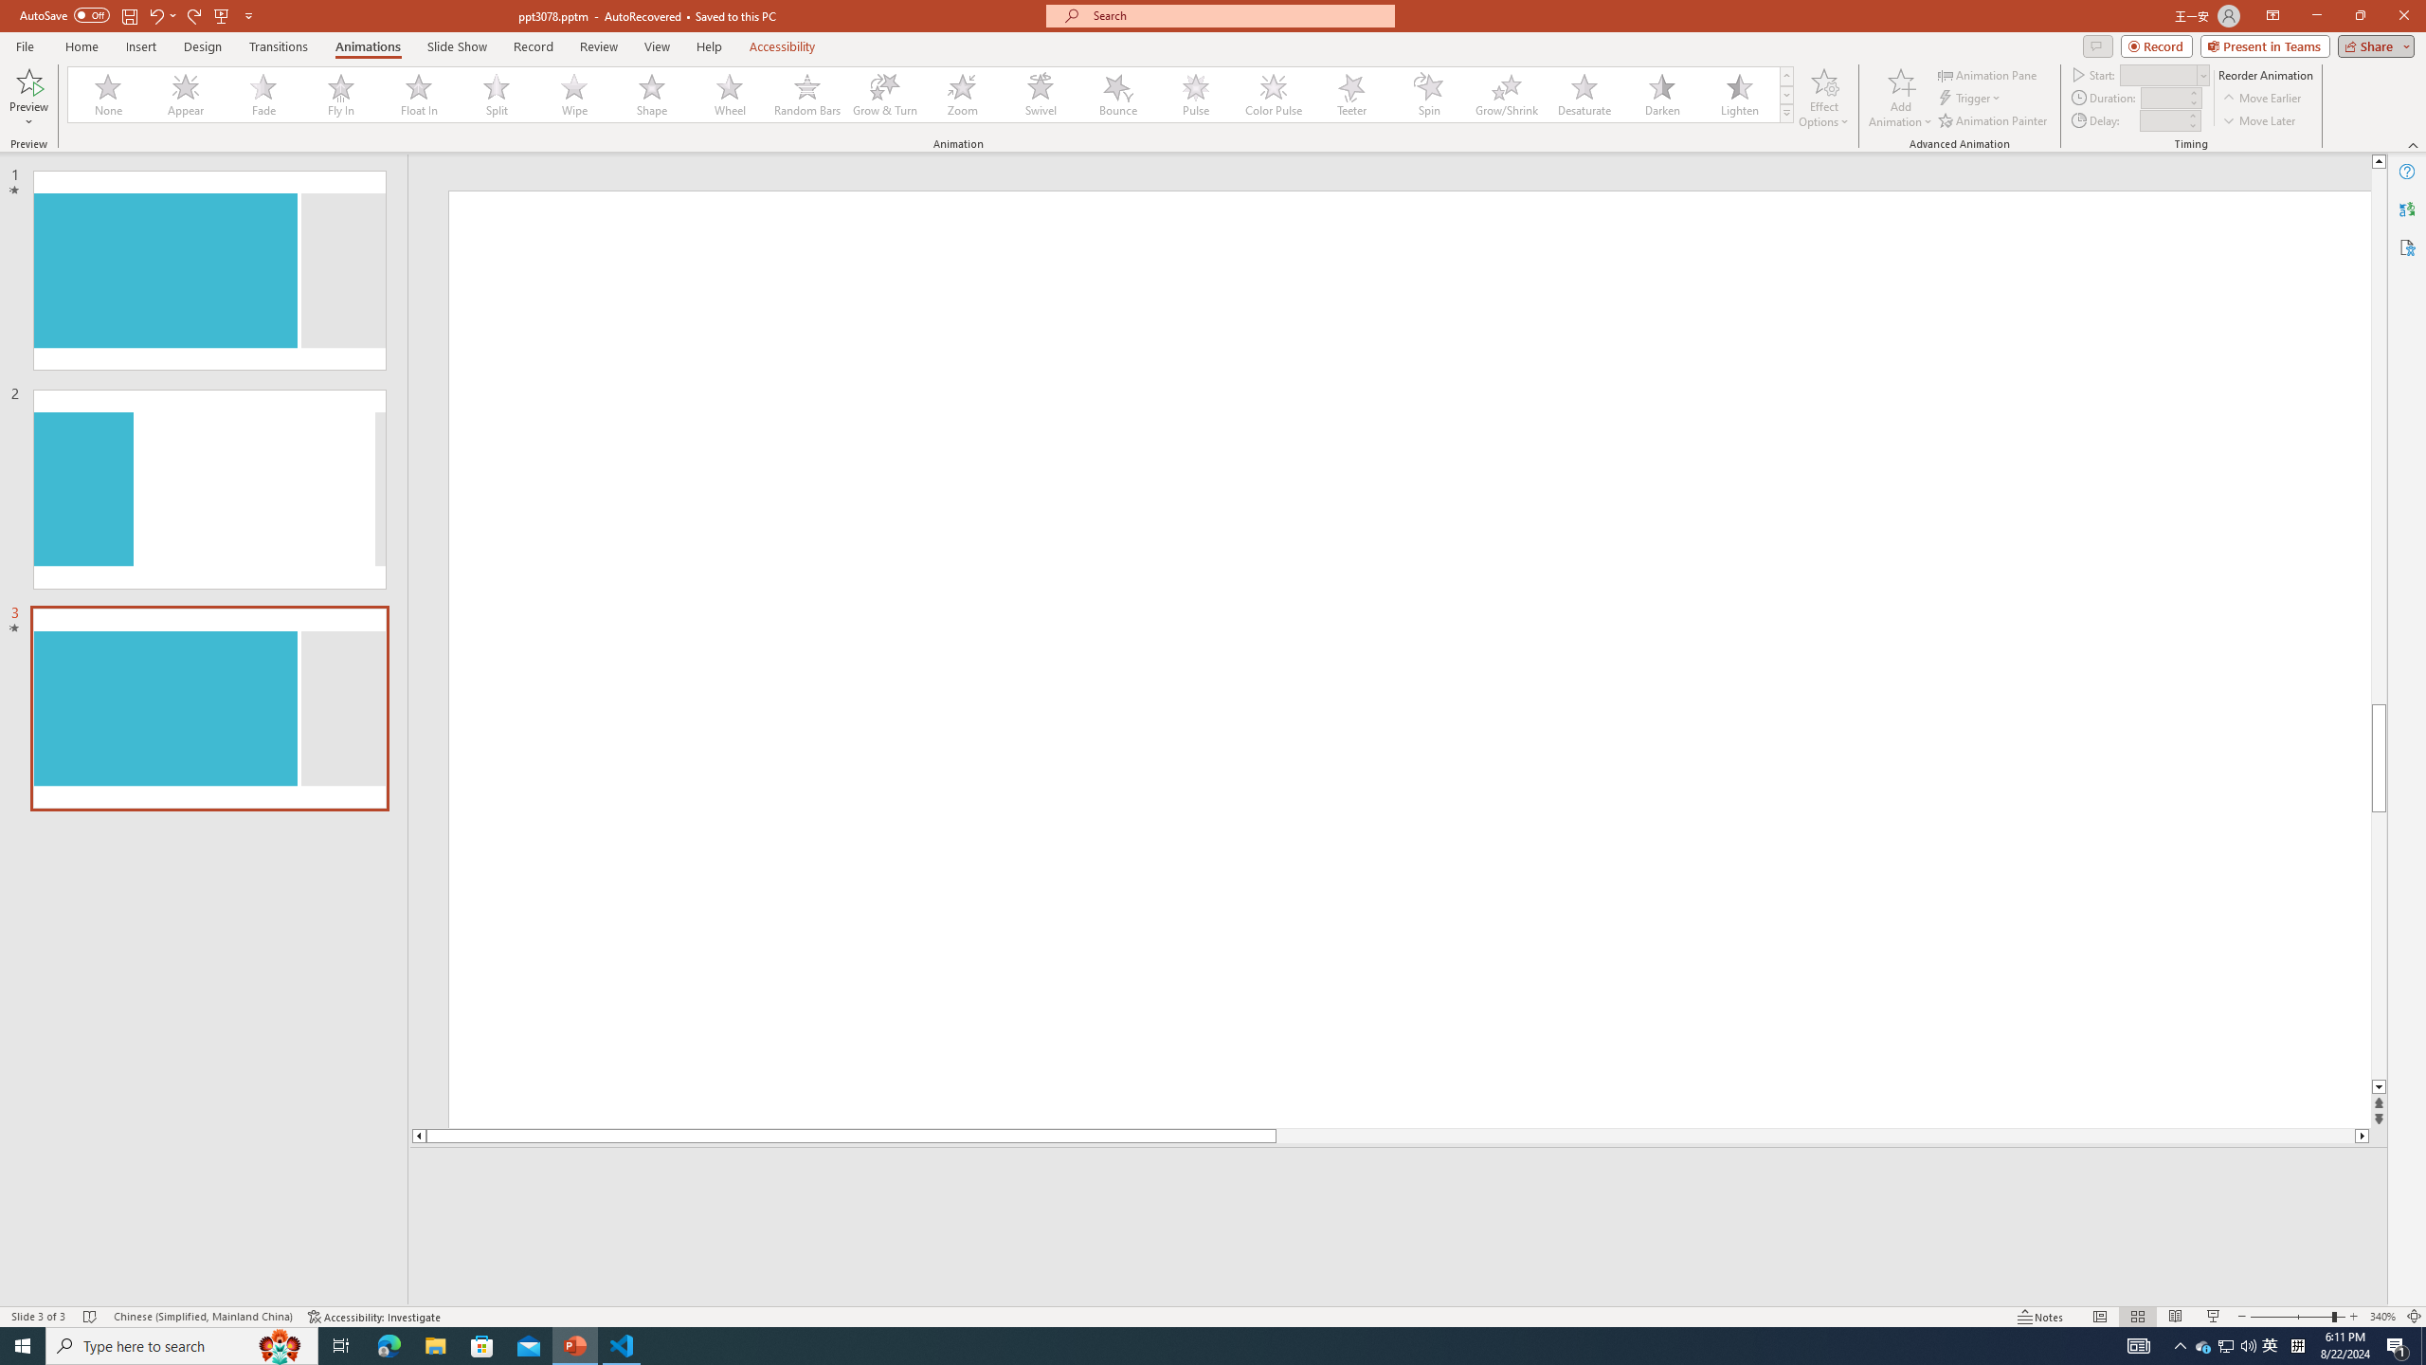 The image size is (2426, 1365). Describe the element at coordinates (1274, 95) in the screenshot. I see `Color Pulse` at that location.